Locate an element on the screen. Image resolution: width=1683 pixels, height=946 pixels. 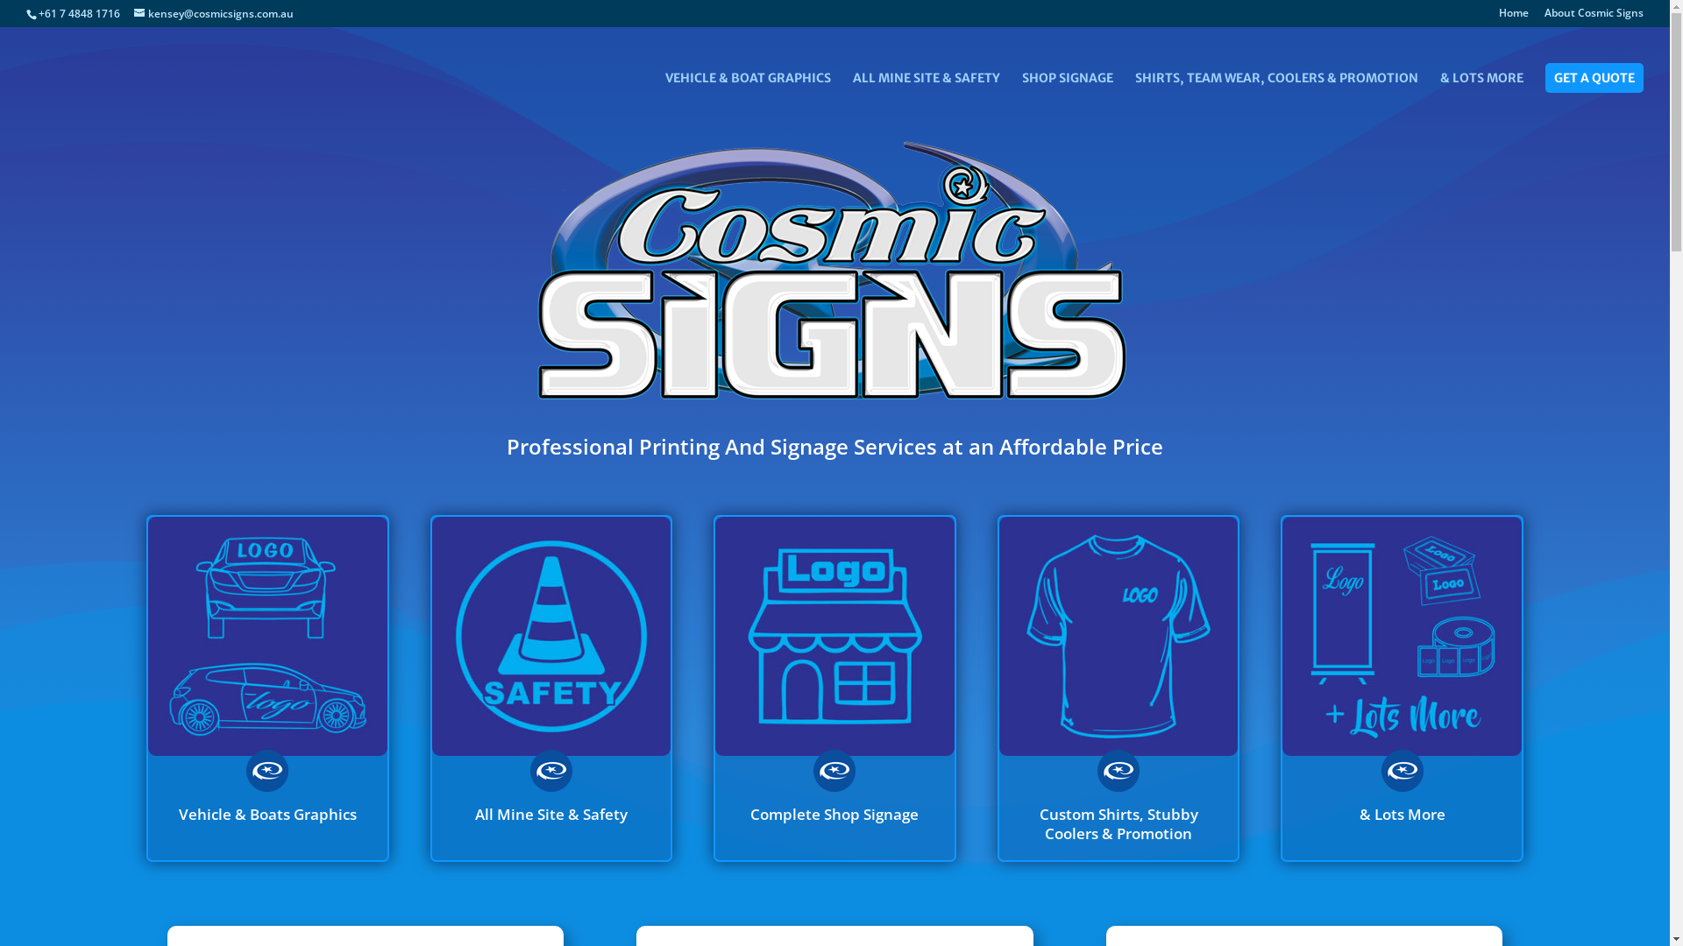
COSMIC-ICON-Custom-Shirts is located at coordinates (1118, 636).